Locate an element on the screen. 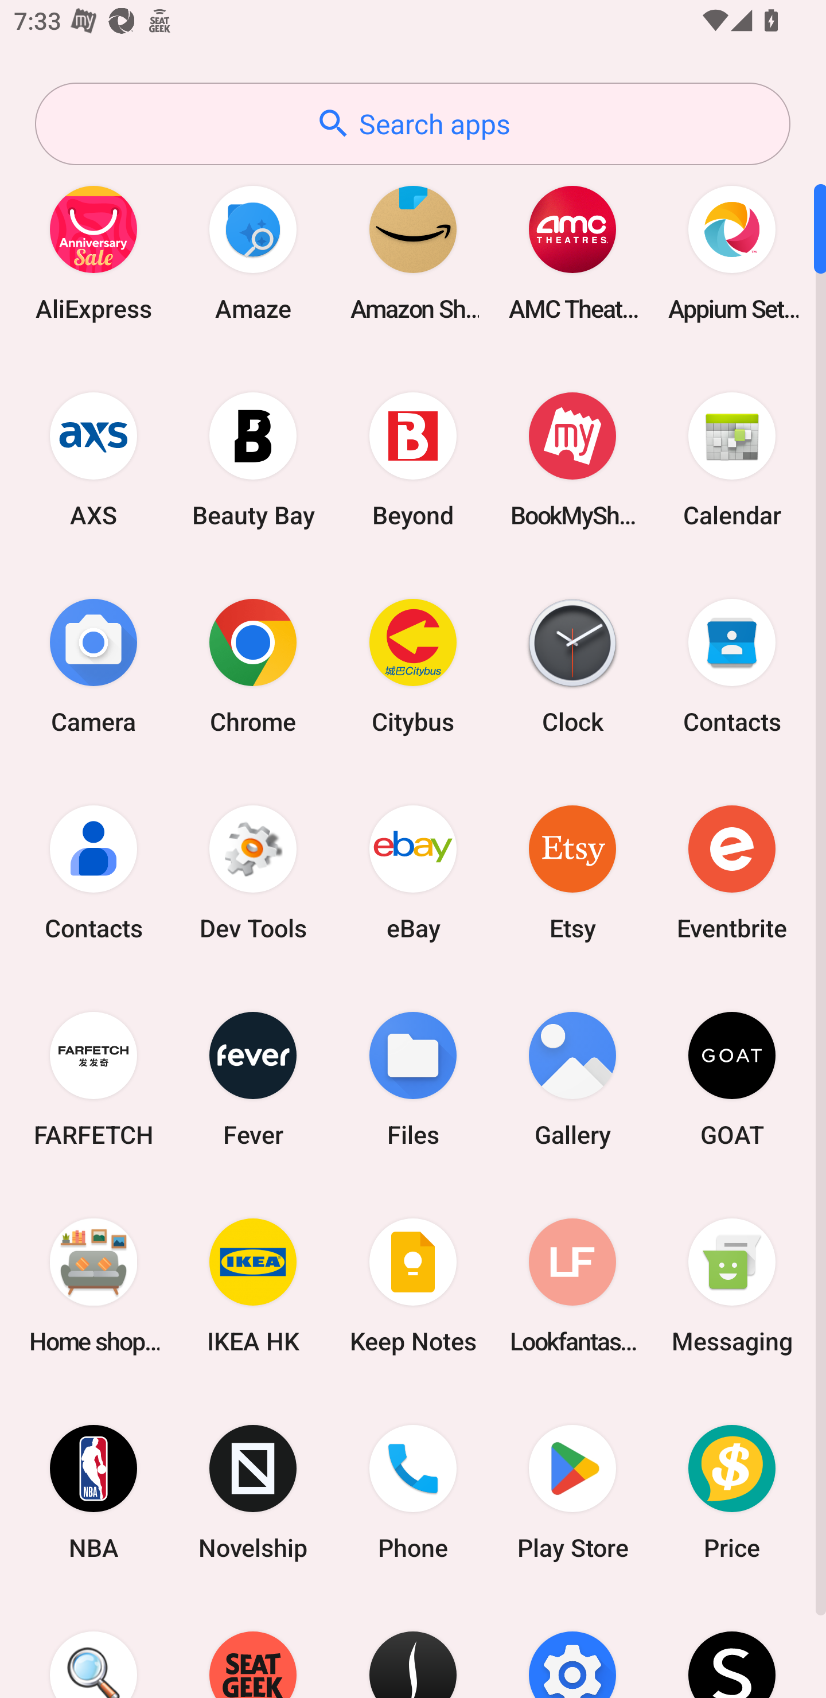  Eventbrite is located at coordinates (732, 872).